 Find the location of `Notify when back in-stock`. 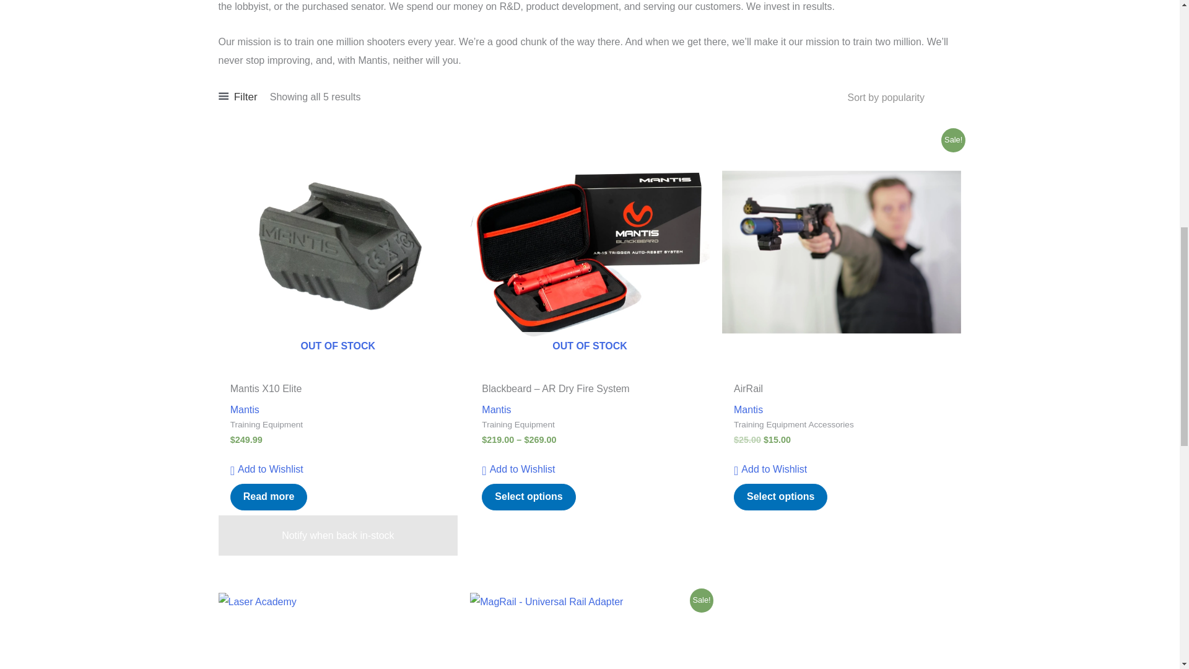

Notify when back in-stock is located at coordinates (338, 535).